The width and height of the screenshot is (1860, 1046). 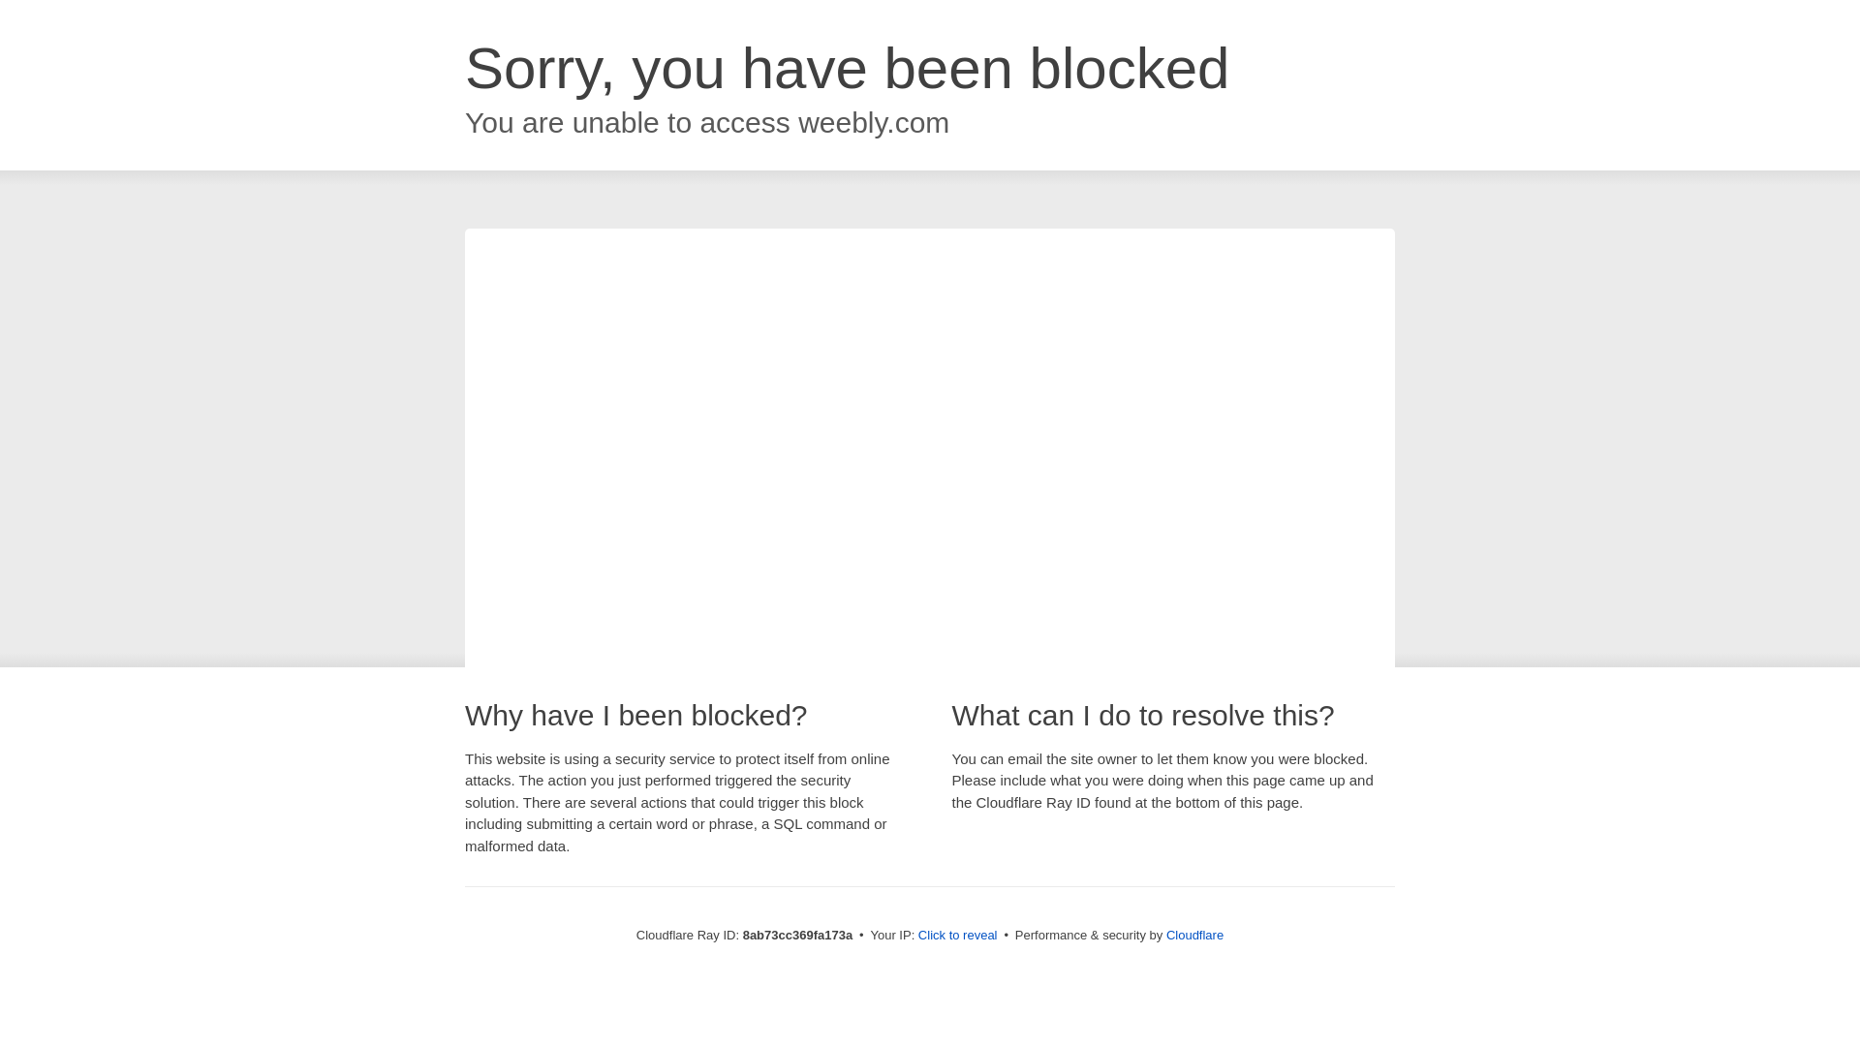 I want to click on Click to reveal, so click(x=957, y=936).